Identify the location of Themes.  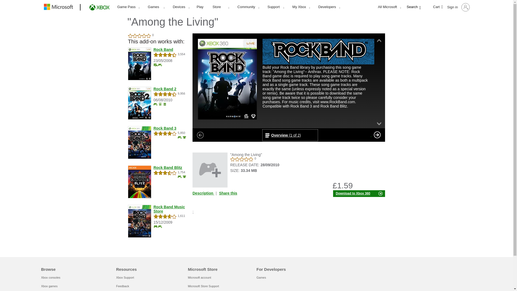
(165, 104).